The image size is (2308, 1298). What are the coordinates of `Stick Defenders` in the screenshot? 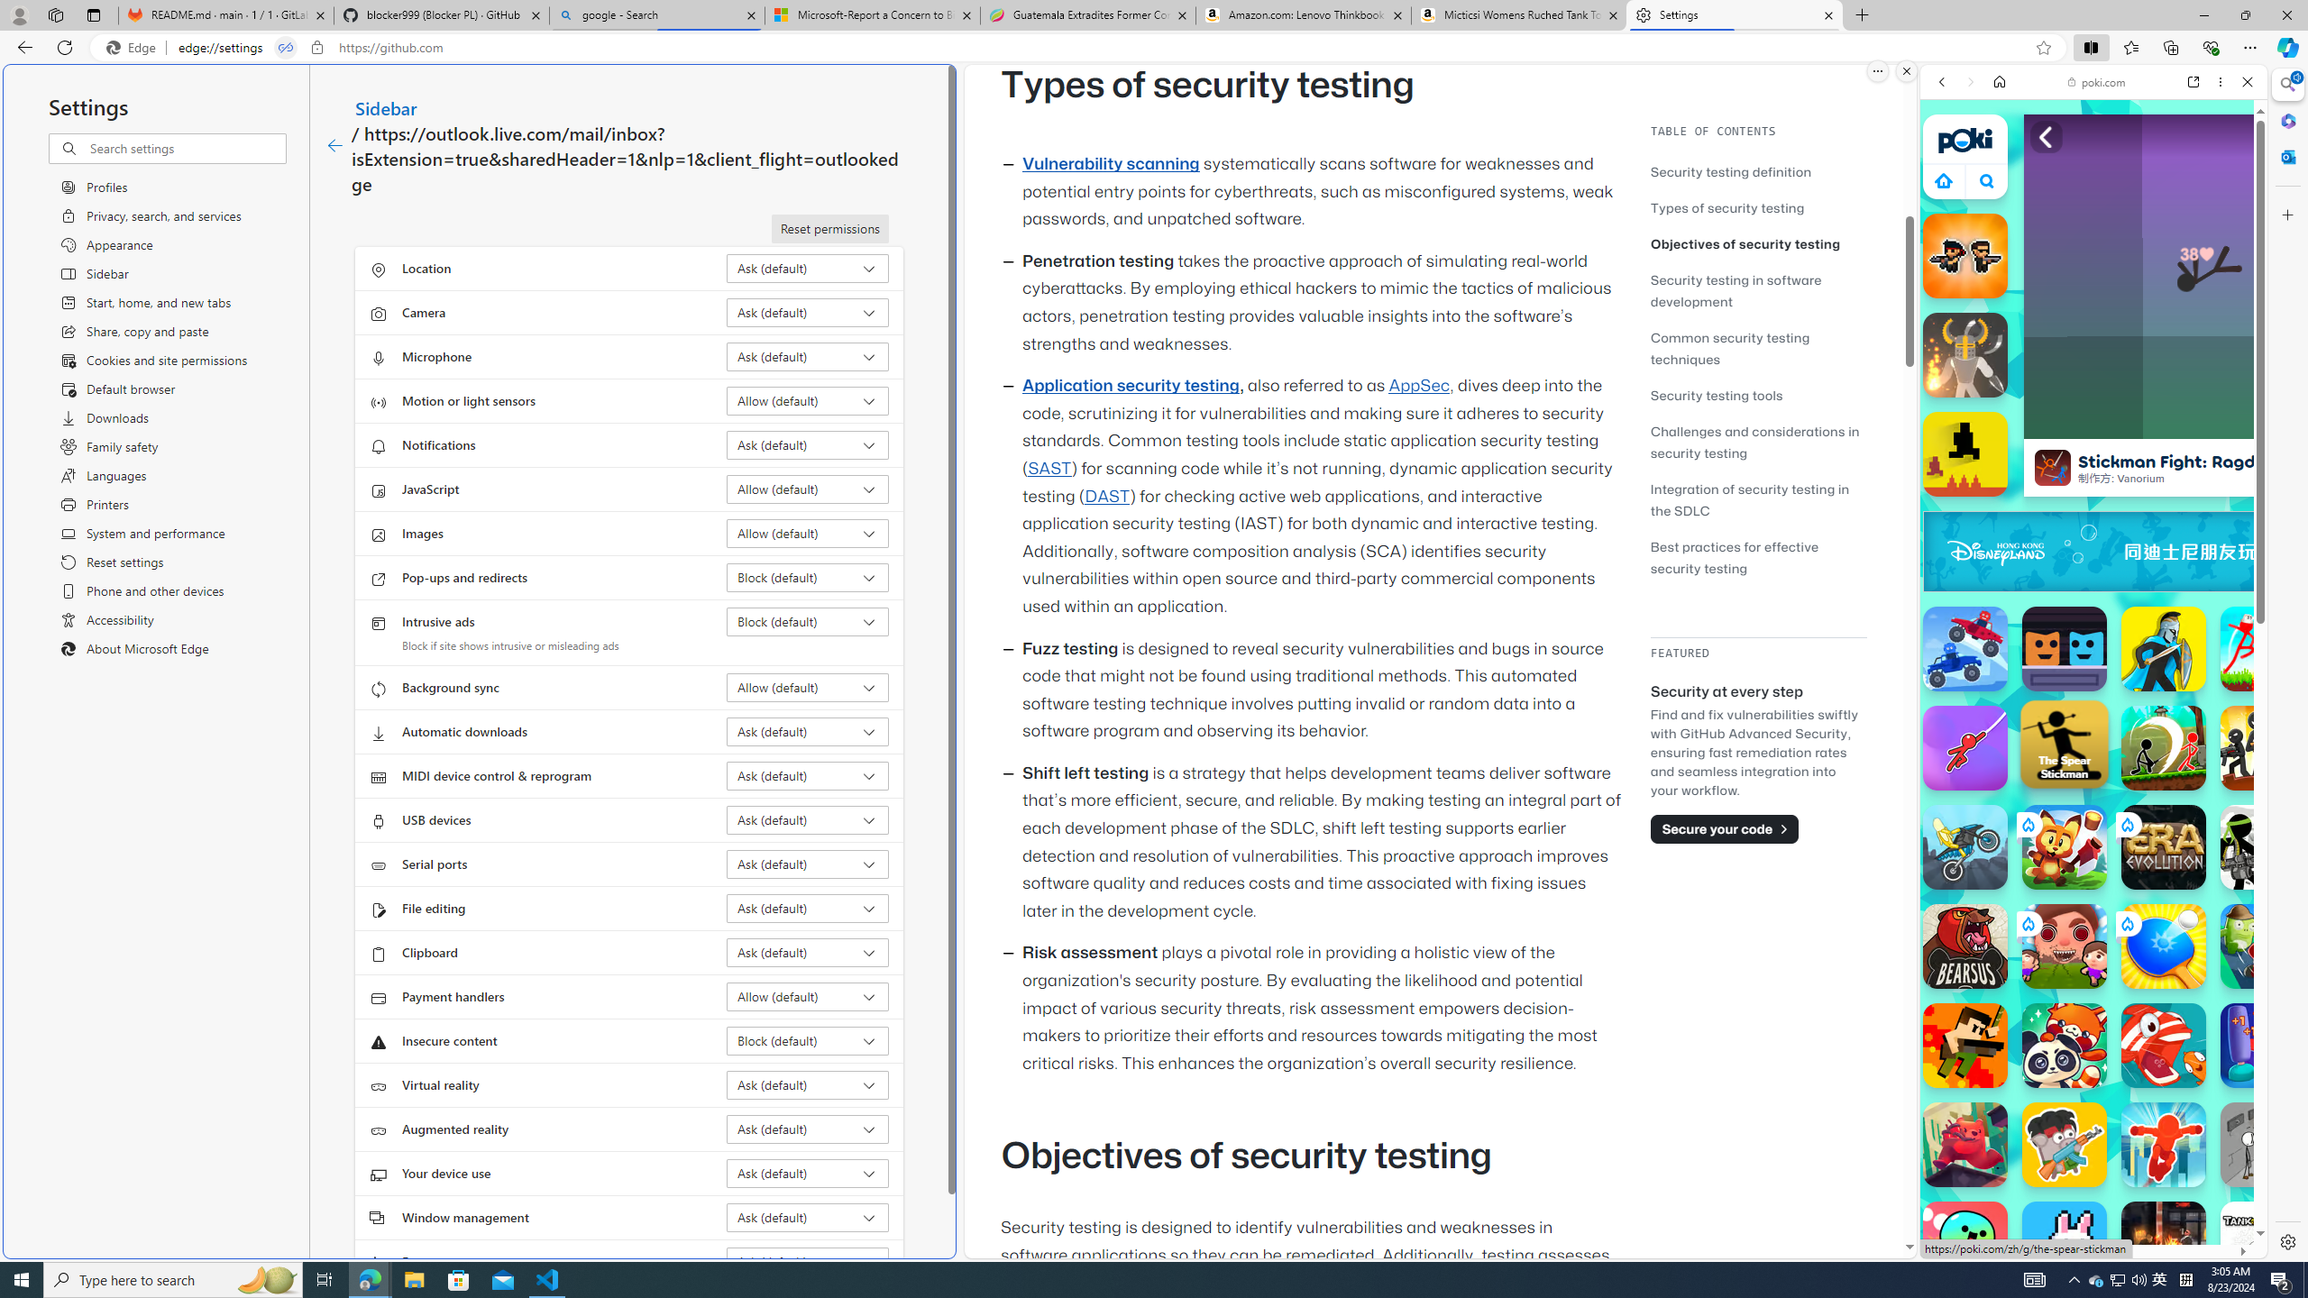 It's located at (2263, 748).